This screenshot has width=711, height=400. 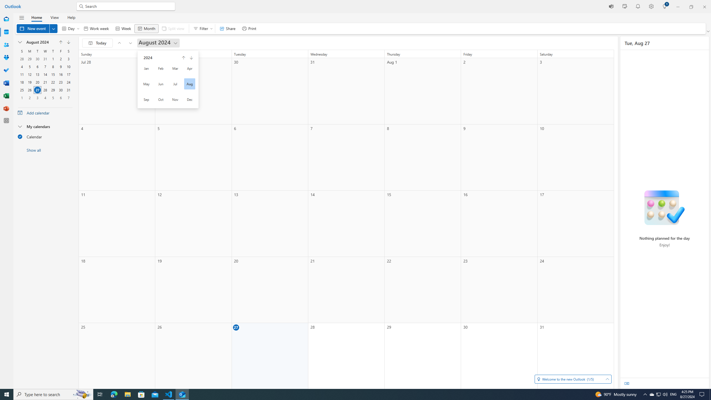 I want to click on 28, August, 2024, so click(x=45, y=90).